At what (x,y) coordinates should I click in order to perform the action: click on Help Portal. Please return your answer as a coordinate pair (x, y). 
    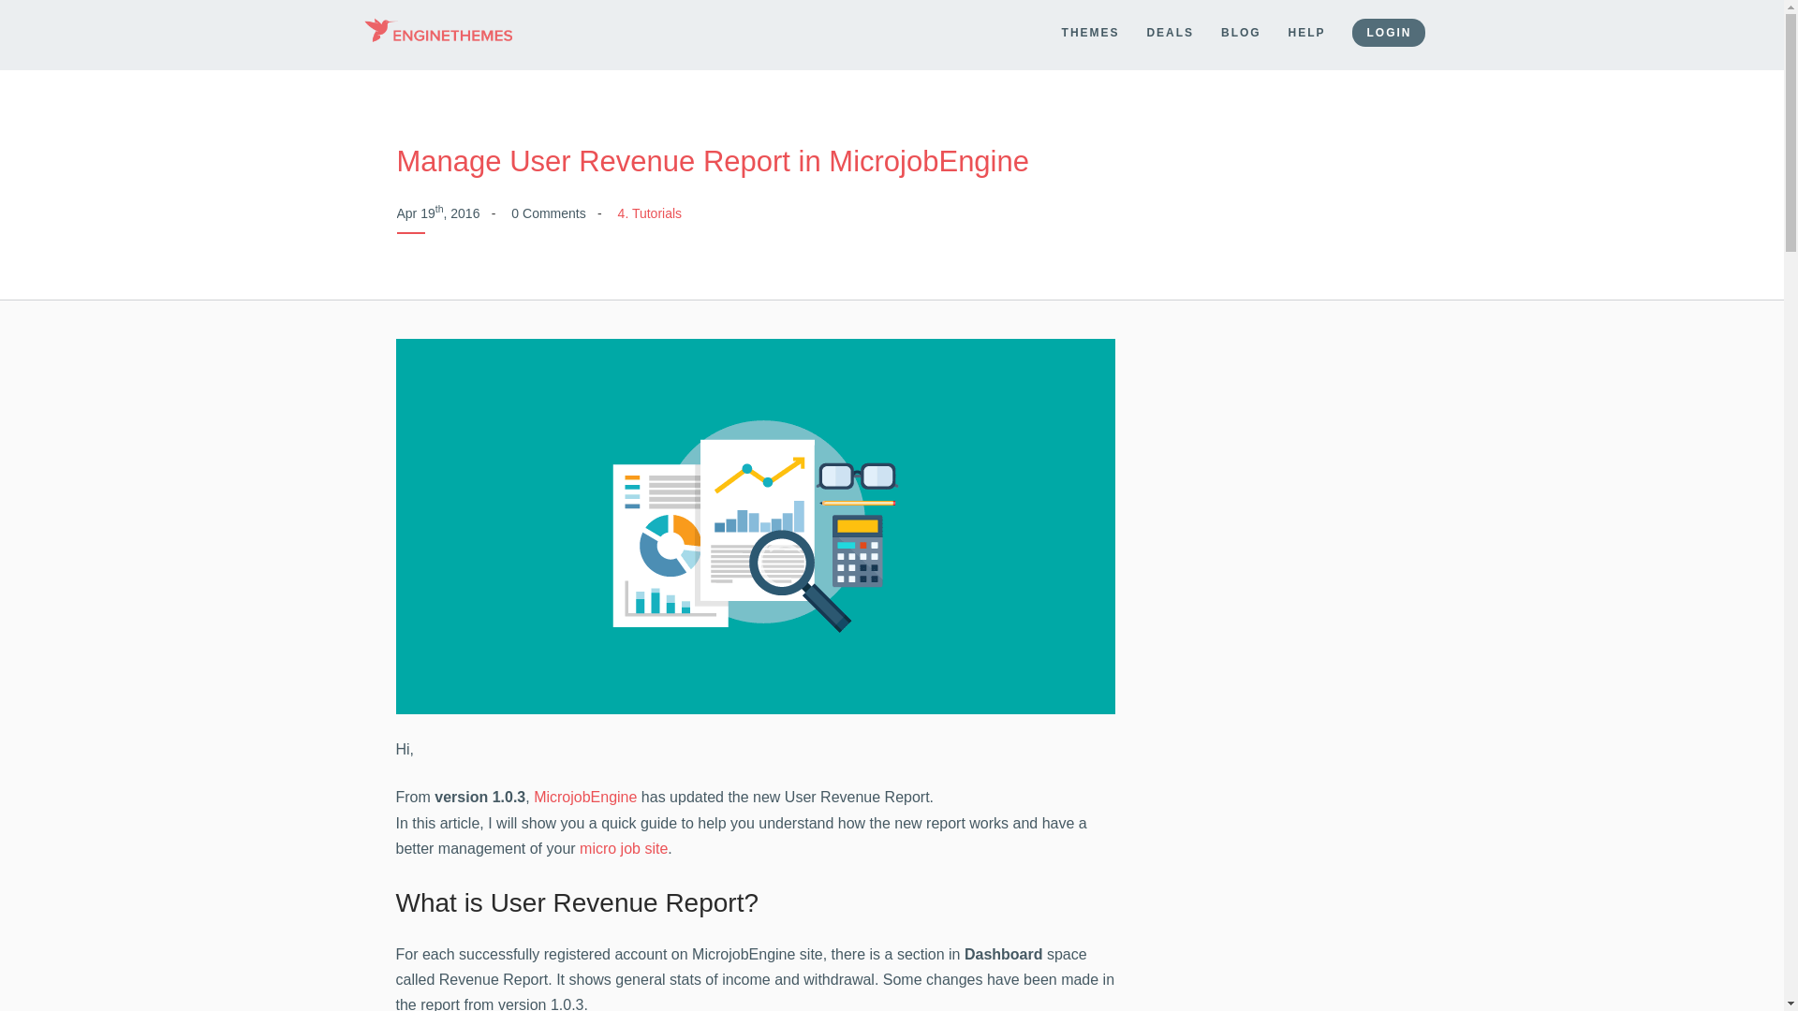
    Looking at the image, I should click on (1307, 33).